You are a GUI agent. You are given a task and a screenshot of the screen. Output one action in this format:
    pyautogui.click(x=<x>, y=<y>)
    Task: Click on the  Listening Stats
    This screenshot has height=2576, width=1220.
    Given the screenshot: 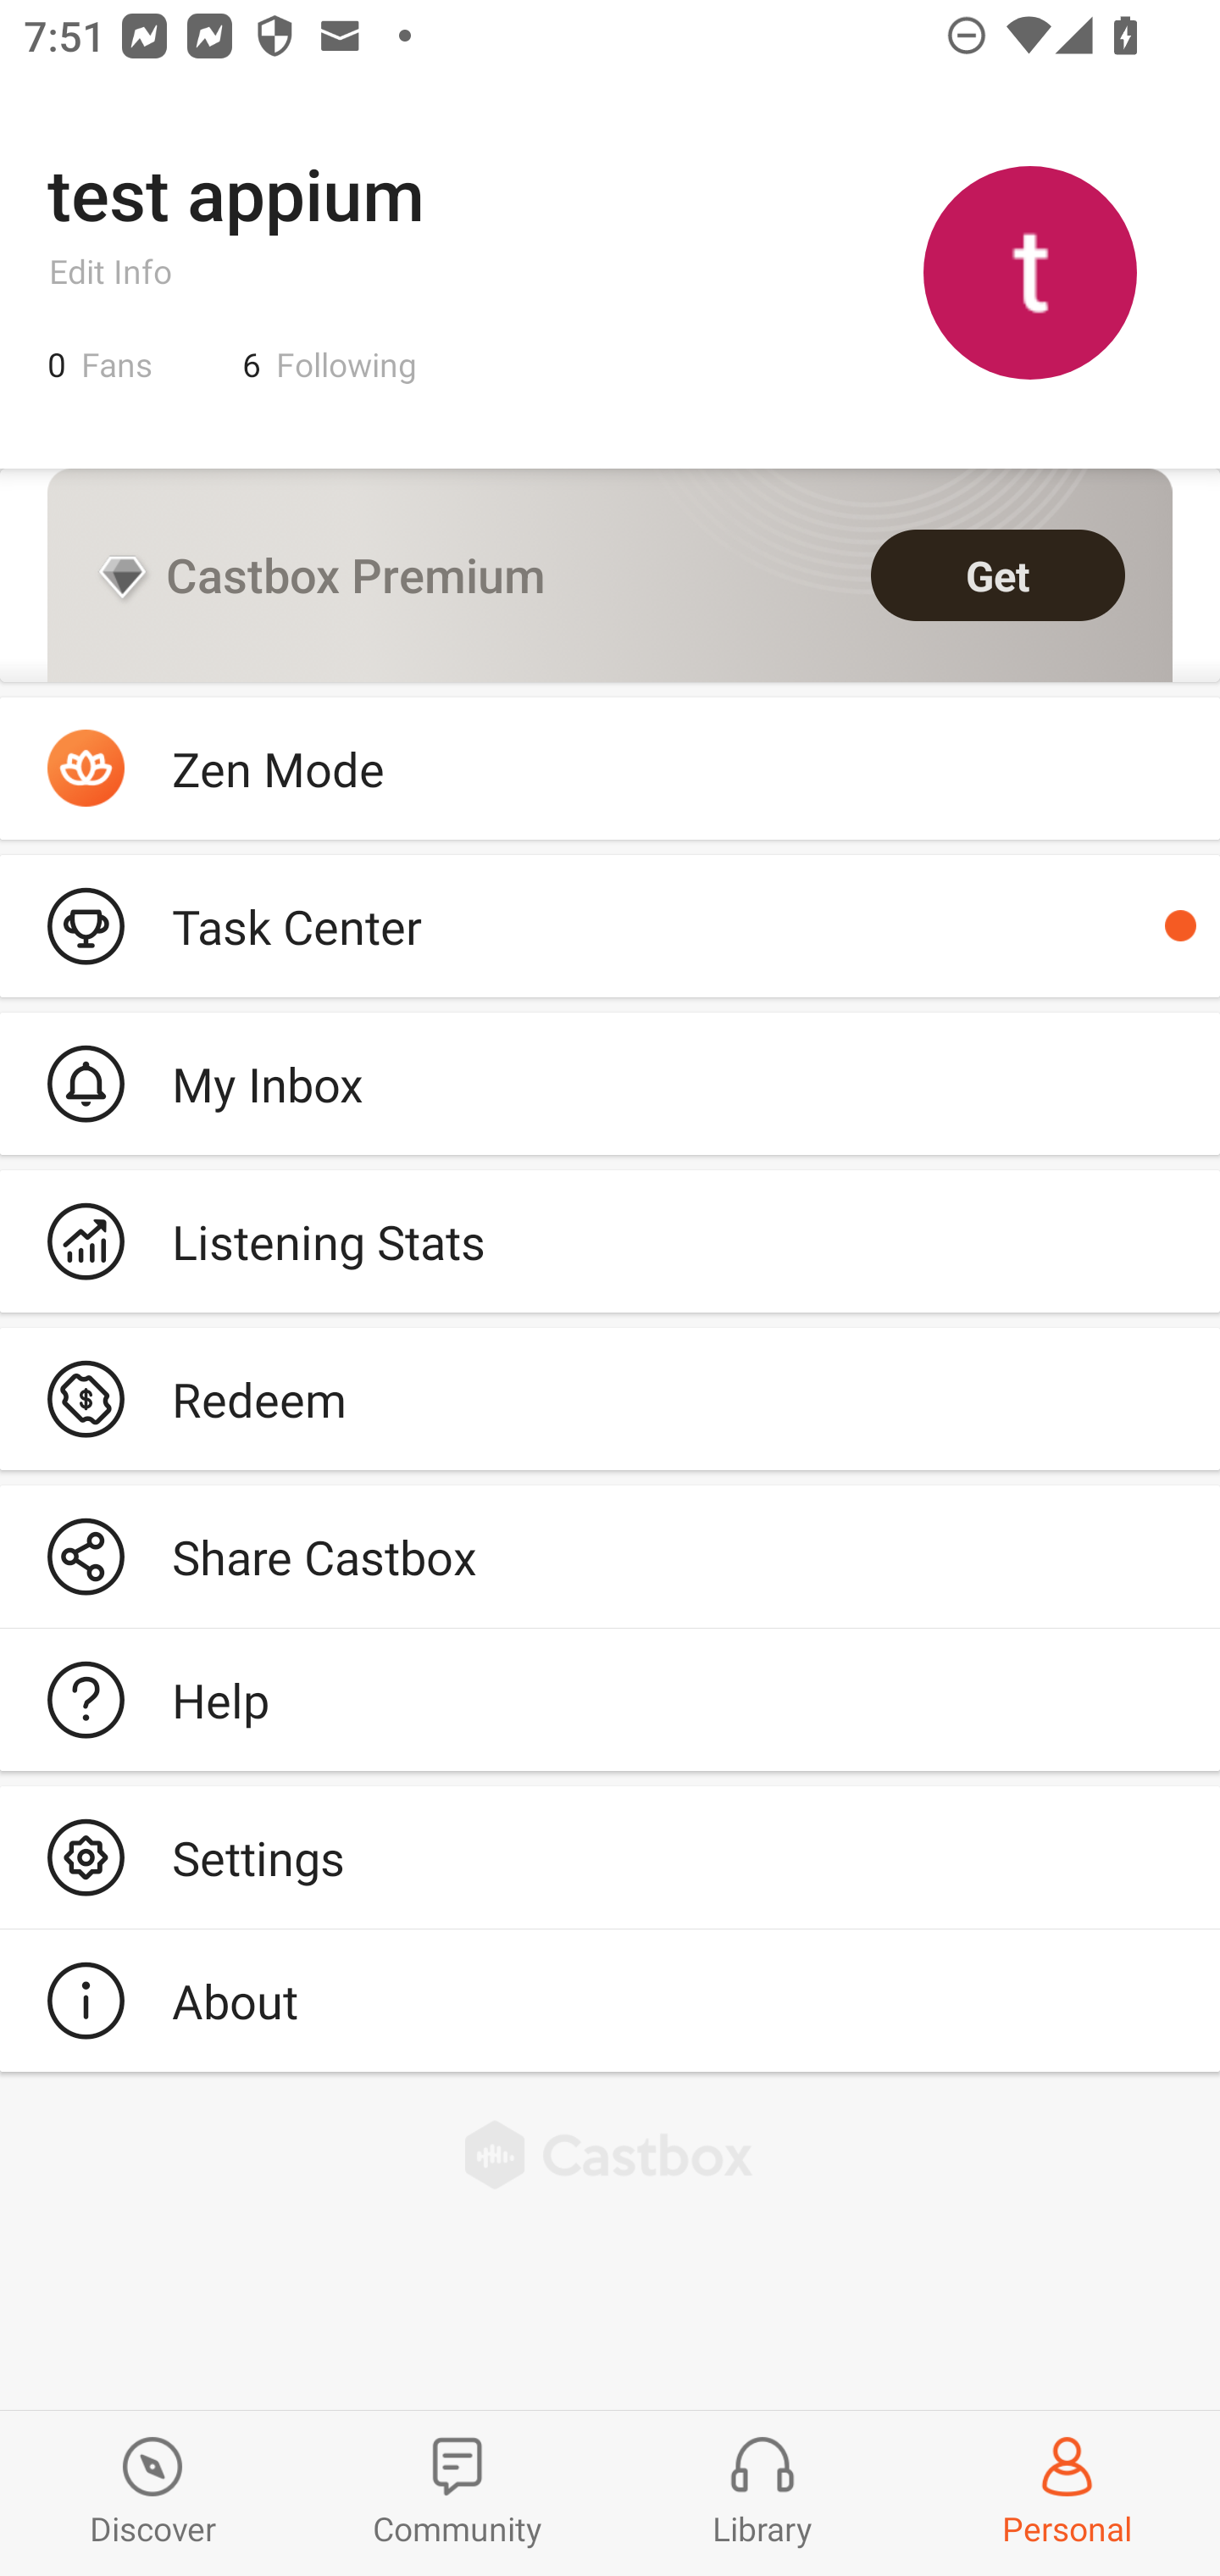 What is the action you would take?
    pyautogui.click(x=610, y=1241)
    